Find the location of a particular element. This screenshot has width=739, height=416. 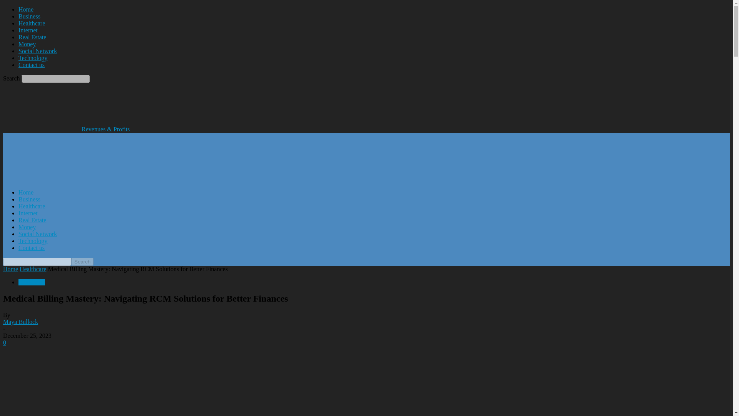

Search is located at coordinates (82, 262).